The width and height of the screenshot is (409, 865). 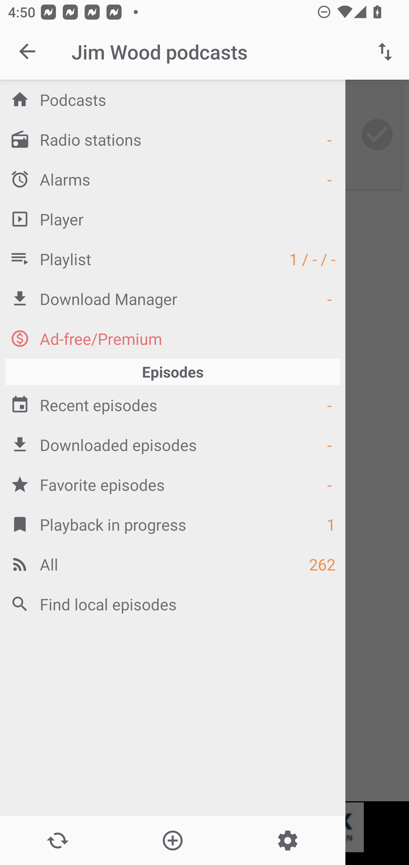 I want to click on Sort, so click(x=385, y=52).